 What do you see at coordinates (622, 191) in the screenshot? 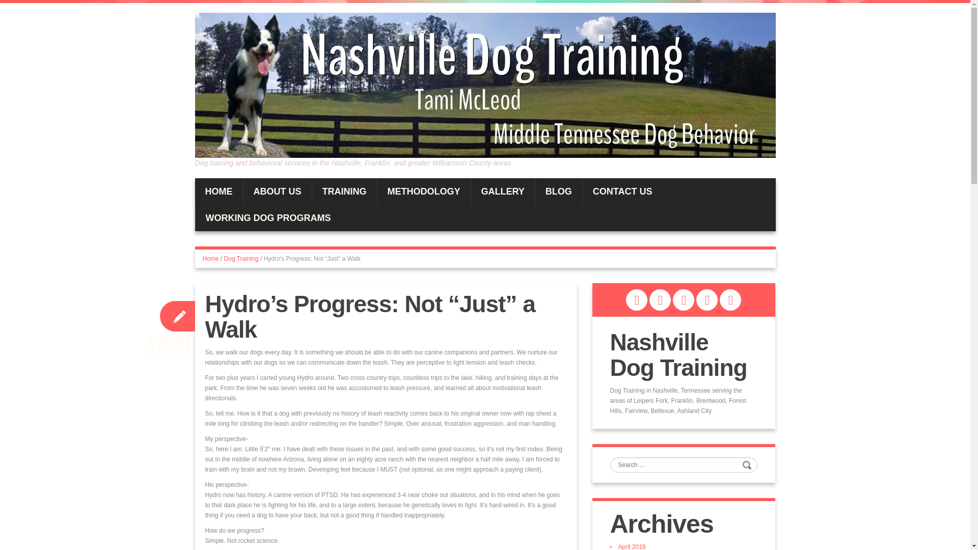
I see `CONTACT US` at bounding box center [622, 191].